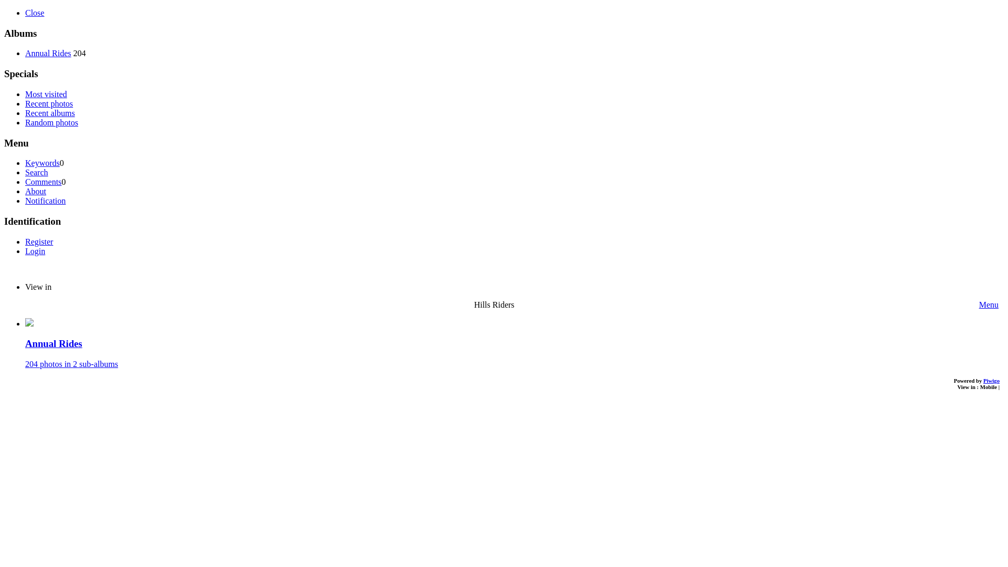  What do you see at coordinates (514, 344) in the screenshot?
I see `Annual Rides
204 photos in 2 sub-albums` at bounding box center [514, 344].